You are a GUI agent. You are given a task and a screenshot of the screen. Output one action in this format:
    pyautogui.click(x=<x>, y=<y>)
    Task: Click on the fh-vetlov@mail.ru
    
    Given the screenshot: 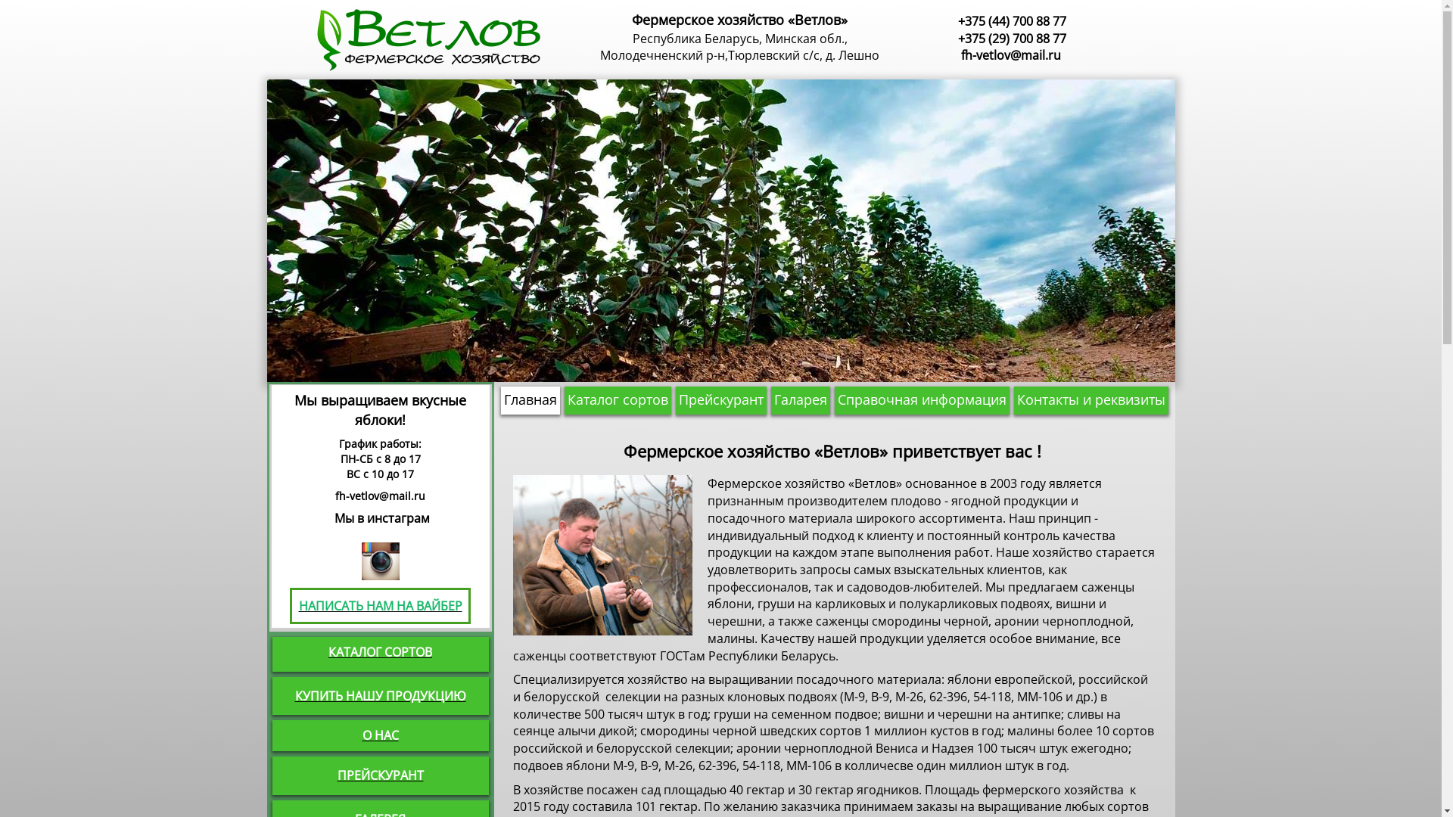 What is the action you would take?
    pyautogui.click(x=1011, y=55)
    